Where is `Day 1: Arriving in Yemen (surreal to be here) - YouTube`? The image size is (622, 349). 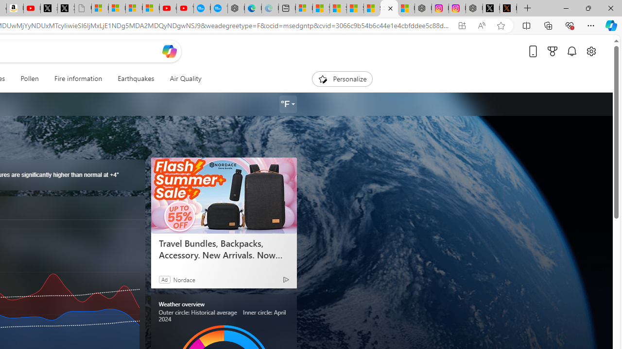 Day 1: Arriving in Yemen (surreal to be here) - YouTube is located at coordinates (32, 9).